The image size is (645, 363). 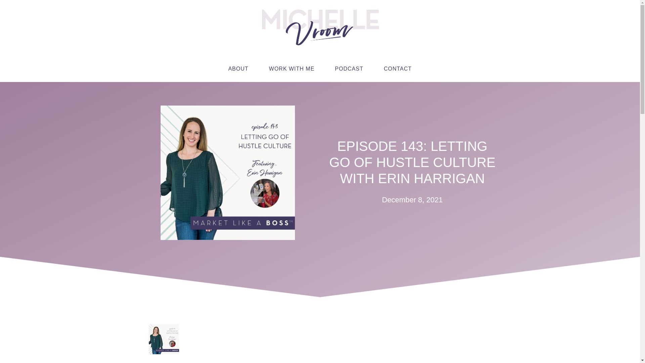 I want to click on Episode 143 - Social Graphic, so click(x=228, y=173).